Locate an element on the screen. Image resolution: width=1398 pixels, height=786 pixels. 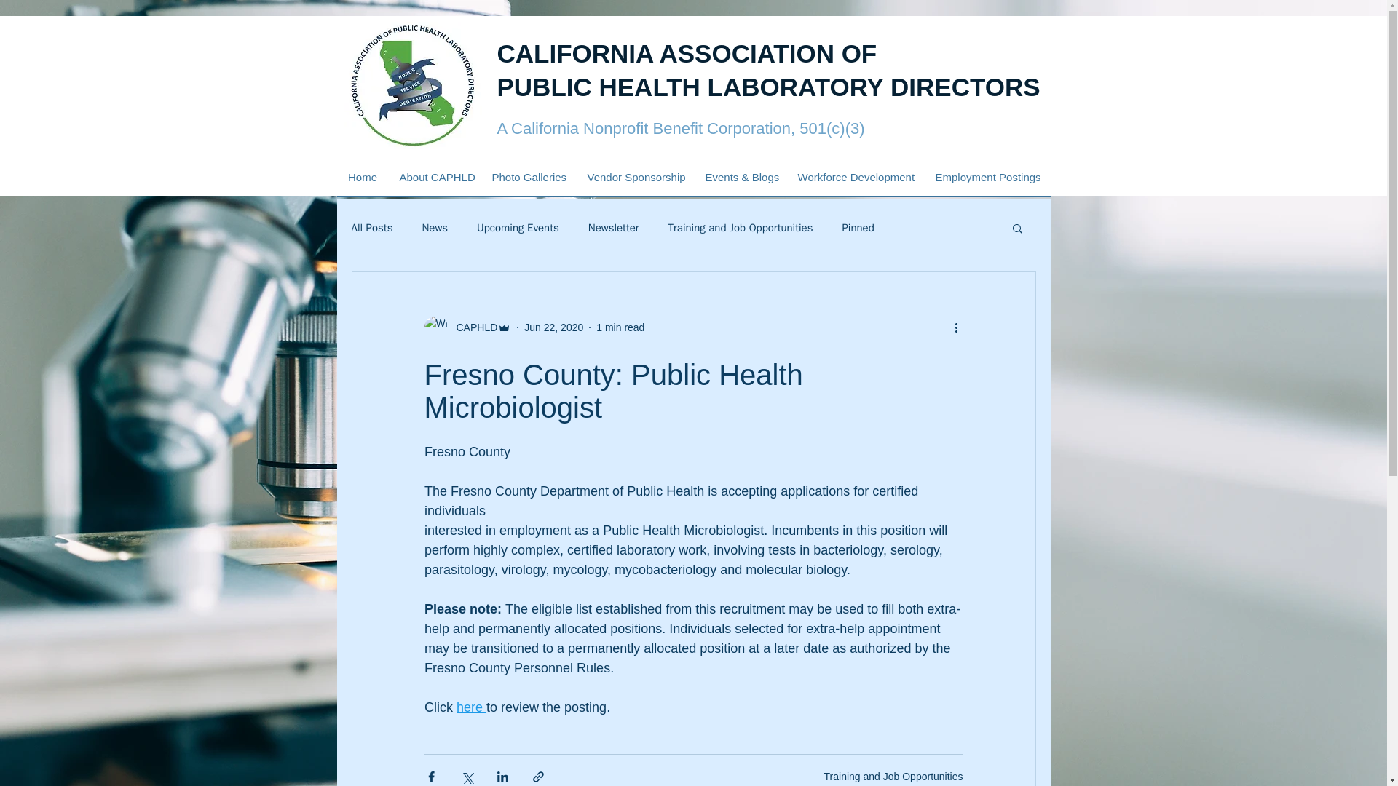
Newsletter is located at coordinates (529, 178).